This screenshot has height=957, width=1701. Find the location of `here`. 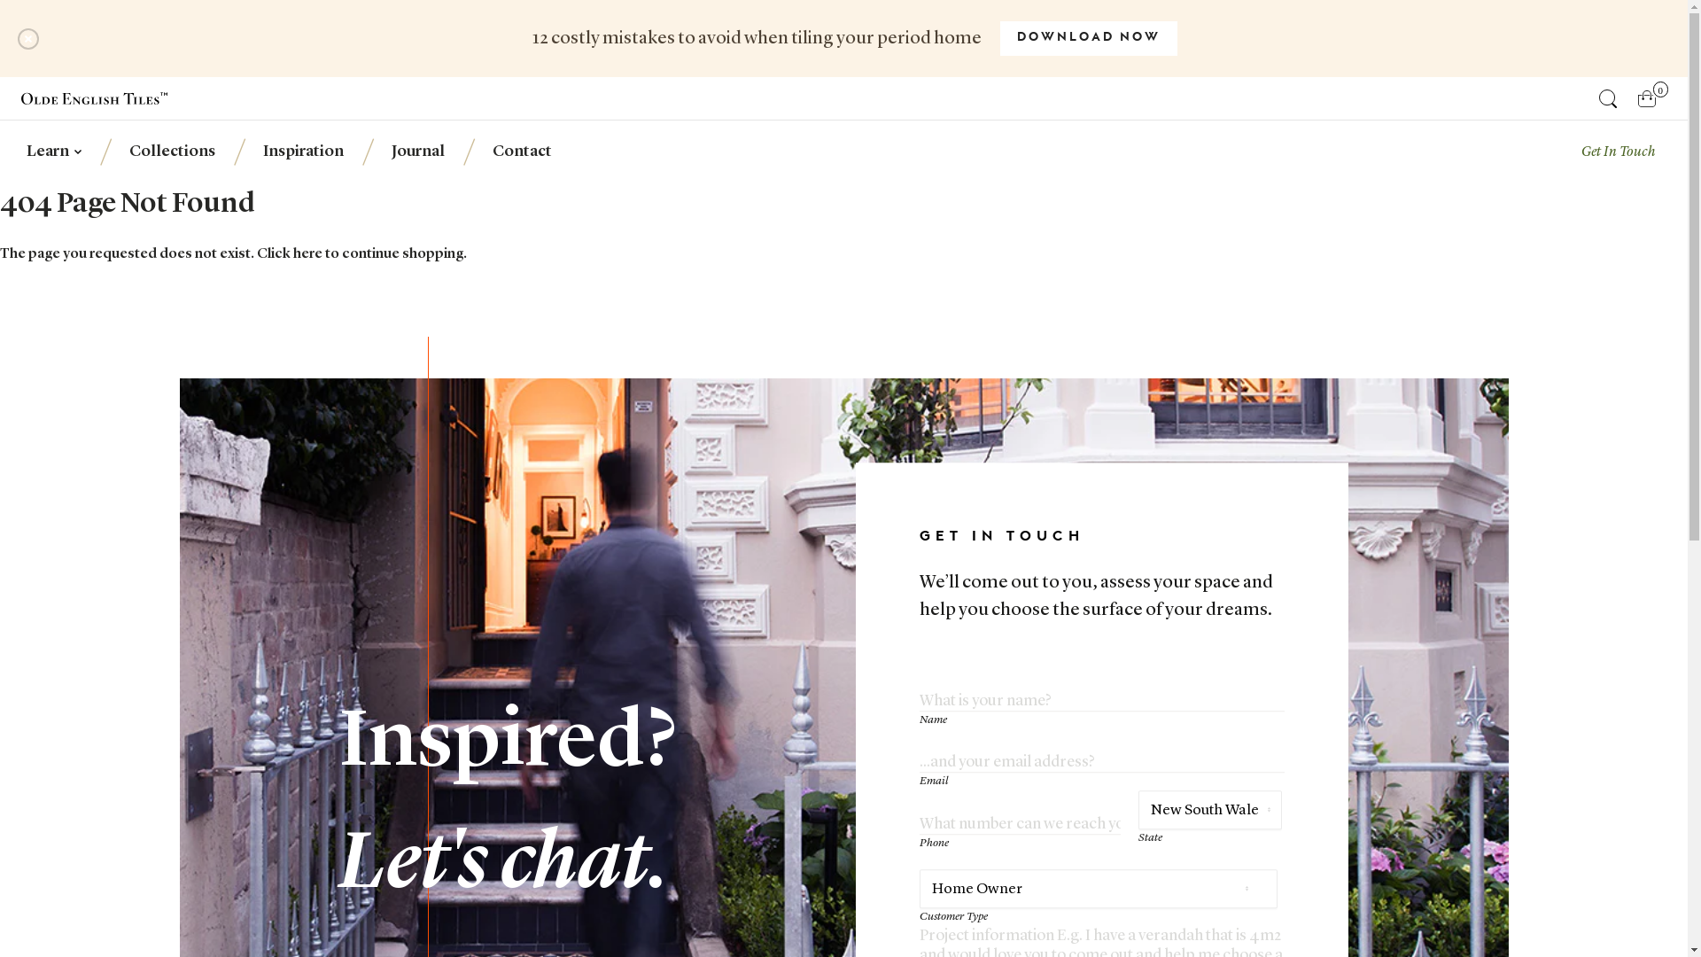

here is located at coordinates (308, 254).